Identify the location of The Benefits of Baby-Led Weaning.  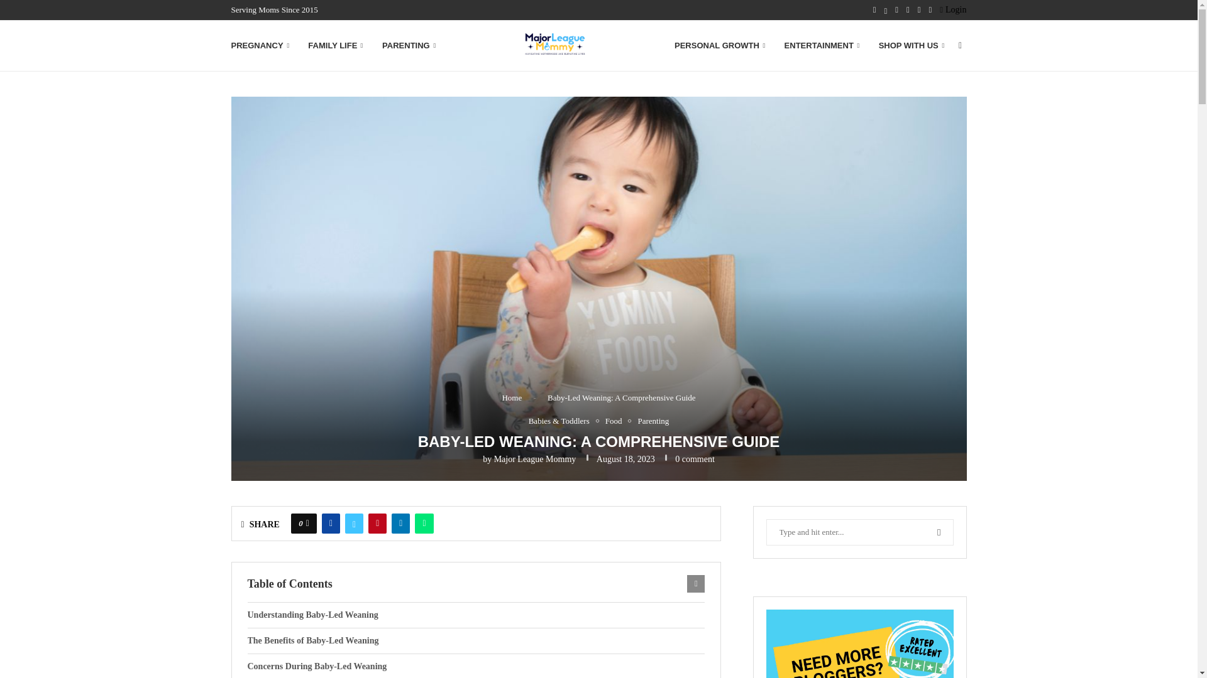
(476, 641).